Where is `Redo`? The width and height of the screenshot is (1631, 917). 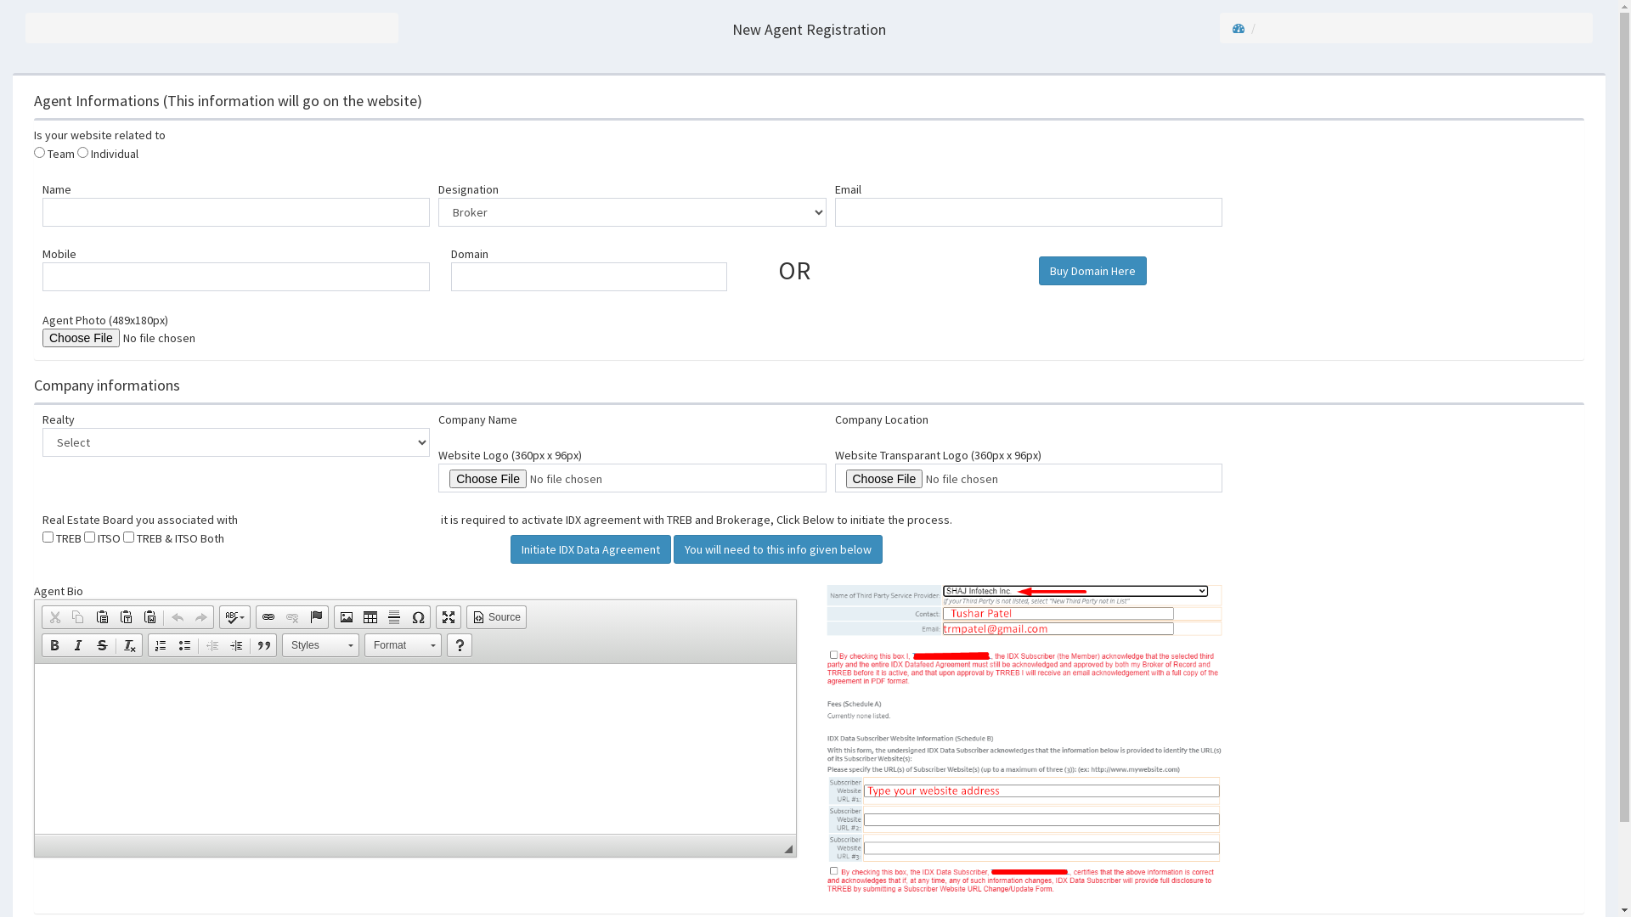
Redo is located at coordinates (201, 617).